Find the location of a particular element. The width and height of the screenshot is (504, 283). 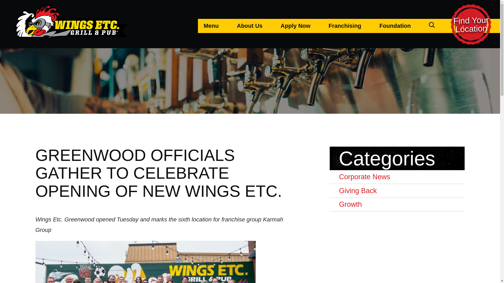

Giving Back is located at coordinates (397, 191).